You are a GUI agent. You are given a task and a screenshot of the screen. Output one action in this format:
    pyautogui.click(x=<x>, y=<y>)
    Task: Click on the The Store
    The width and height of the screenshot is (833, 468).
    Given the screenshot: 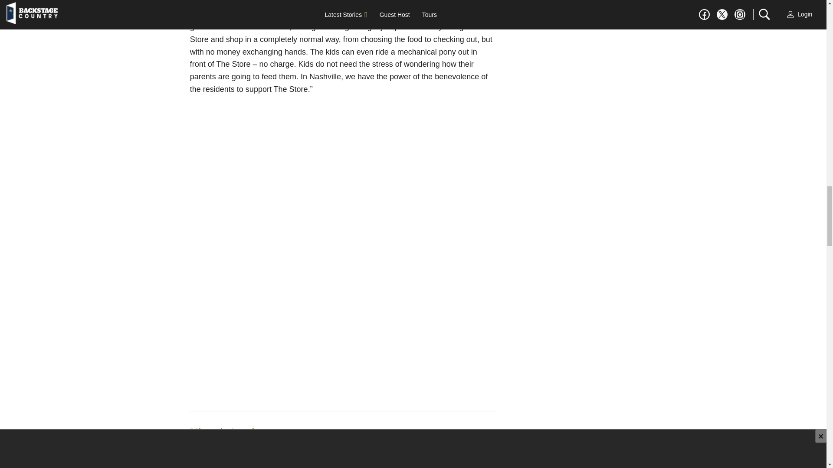 What is the action you would take?
    pyautogui.click(x=355, y=3)
    